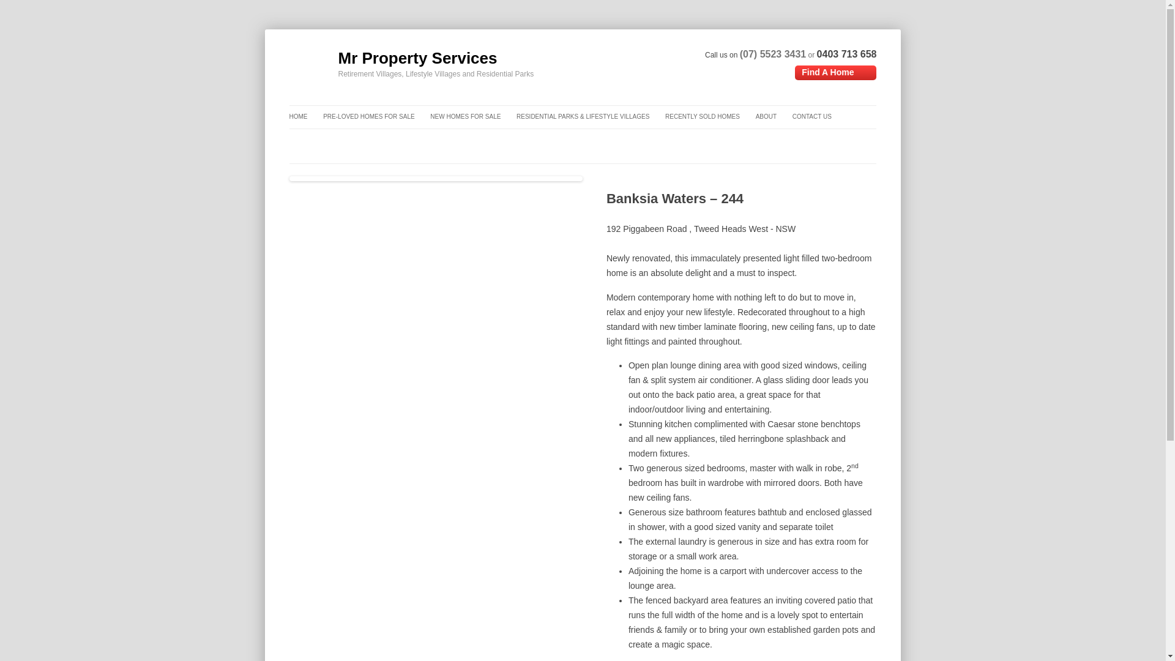  Describe the element at coordinates (836, 72) in the screenshot. I see `Find A Home` at that location.